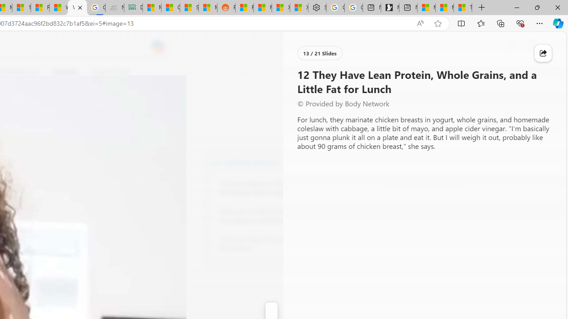 Image resolution: width=568 pixels, height=319 pixels. I want to click on Open settings, so click(547, 47).